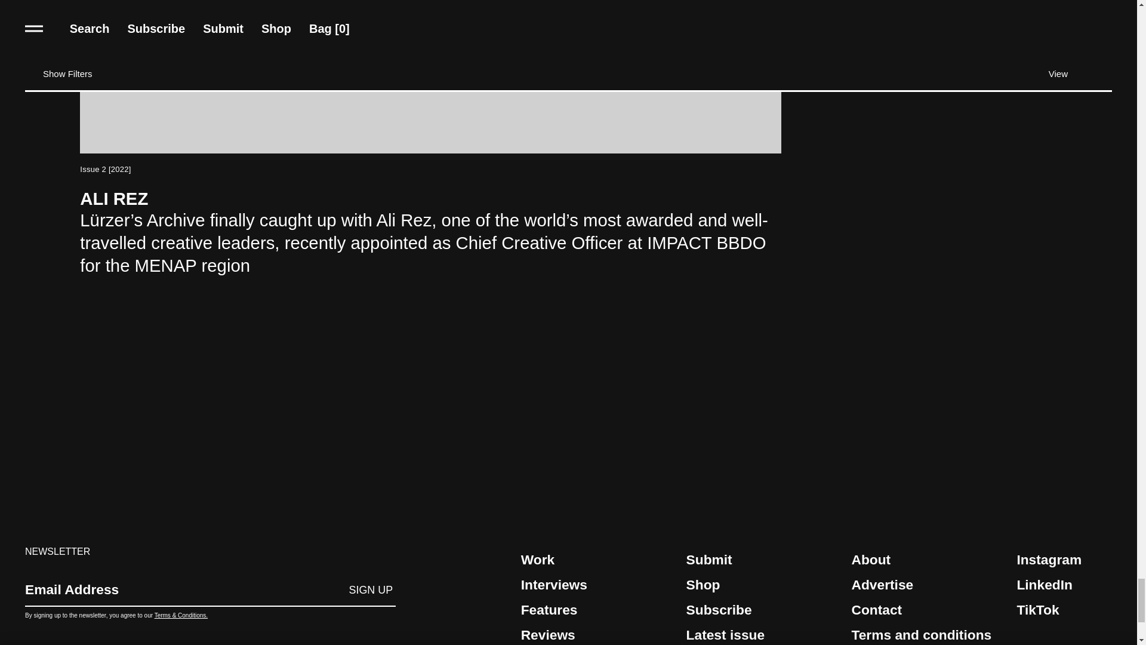 The height and width of the screenshot is (645, 1146). I want to click on Subscribe, so click(762, 610).